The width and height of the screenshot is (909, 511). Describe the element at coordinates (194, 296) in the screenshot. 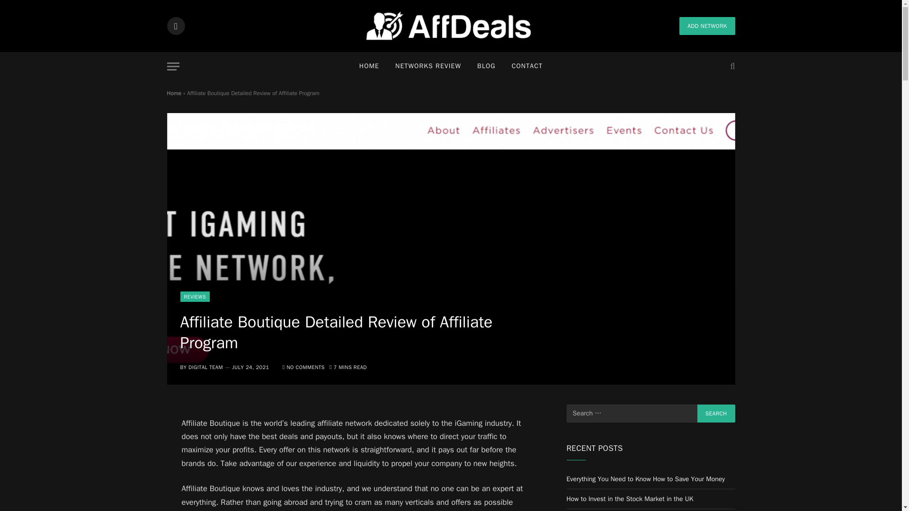

I see `REVIEWS` at that location.